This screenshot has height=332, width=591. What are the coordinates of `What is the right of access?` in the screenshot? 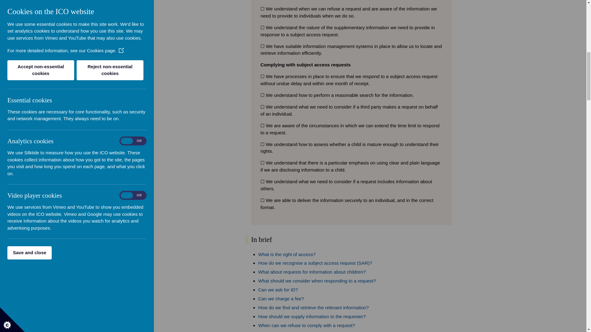 It's located at (287, 254).